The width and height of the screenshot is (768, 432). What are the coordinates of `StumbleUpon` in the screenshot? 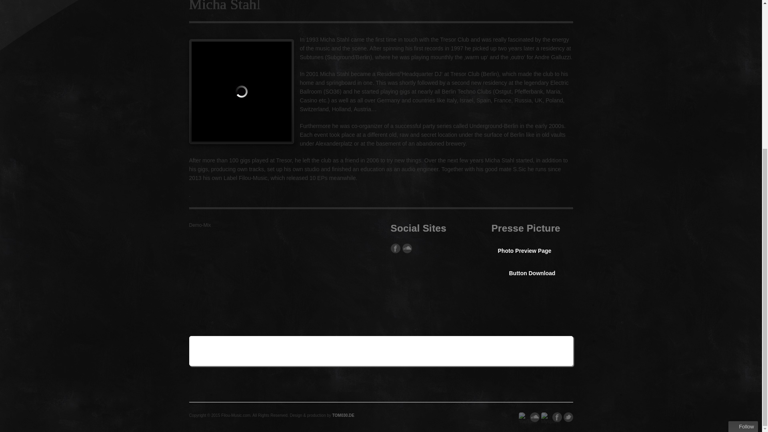 It's located at (280, 351).